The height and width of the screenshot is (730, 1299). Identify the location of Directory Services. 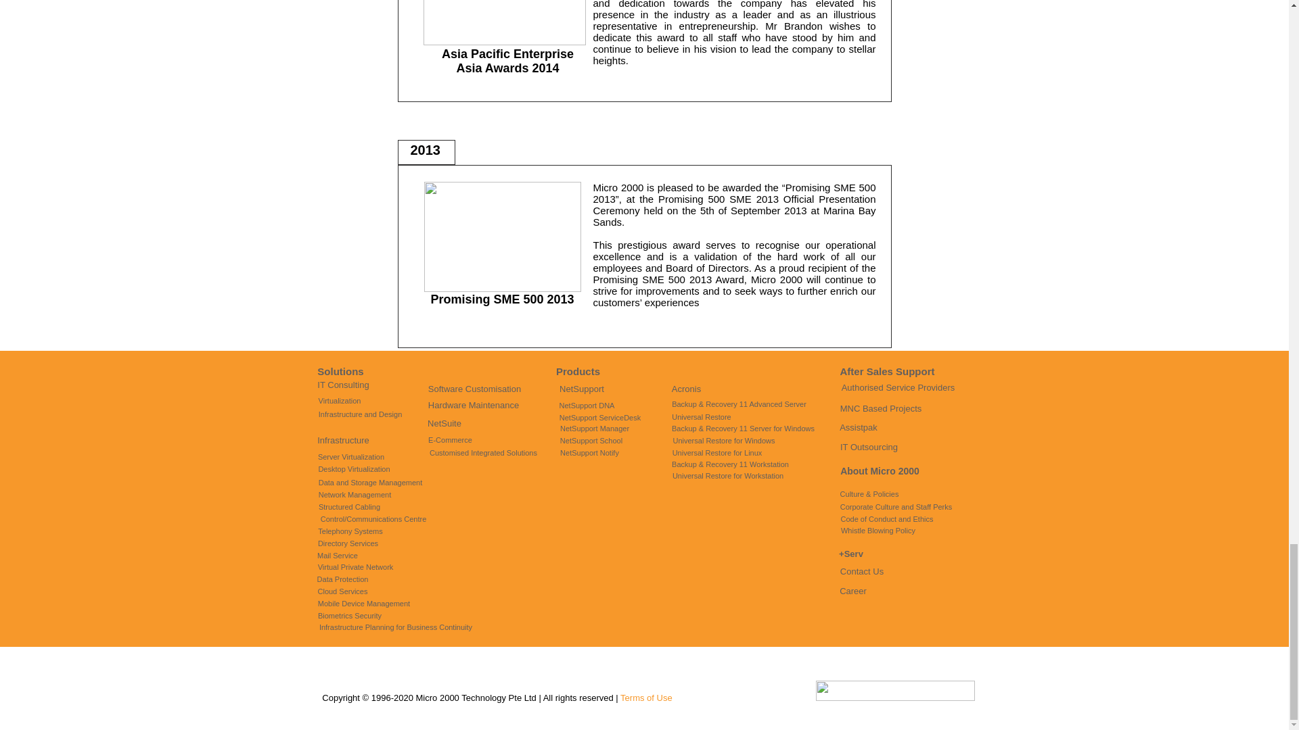
(347, 543).